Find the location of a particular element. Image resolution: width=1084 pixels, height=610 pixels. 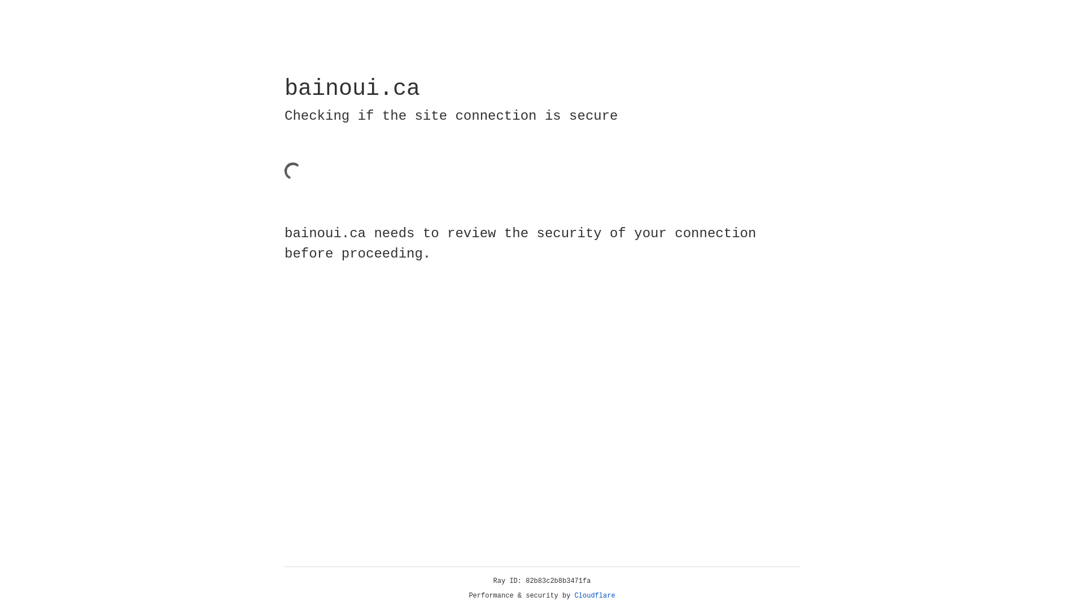

Cloudflare is located at coordinates (595, 596).